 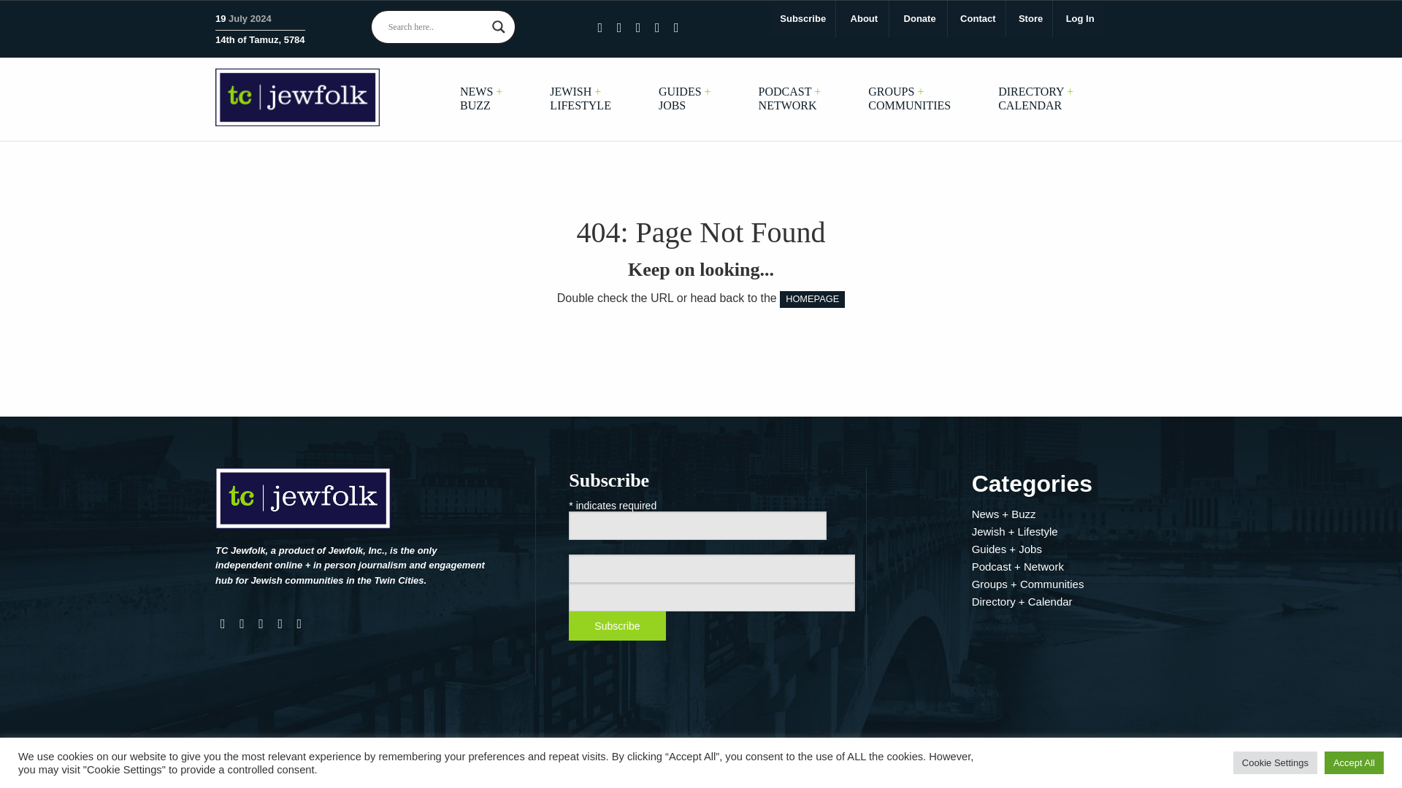 I want to click on Contact, so click(x=977, y=19).